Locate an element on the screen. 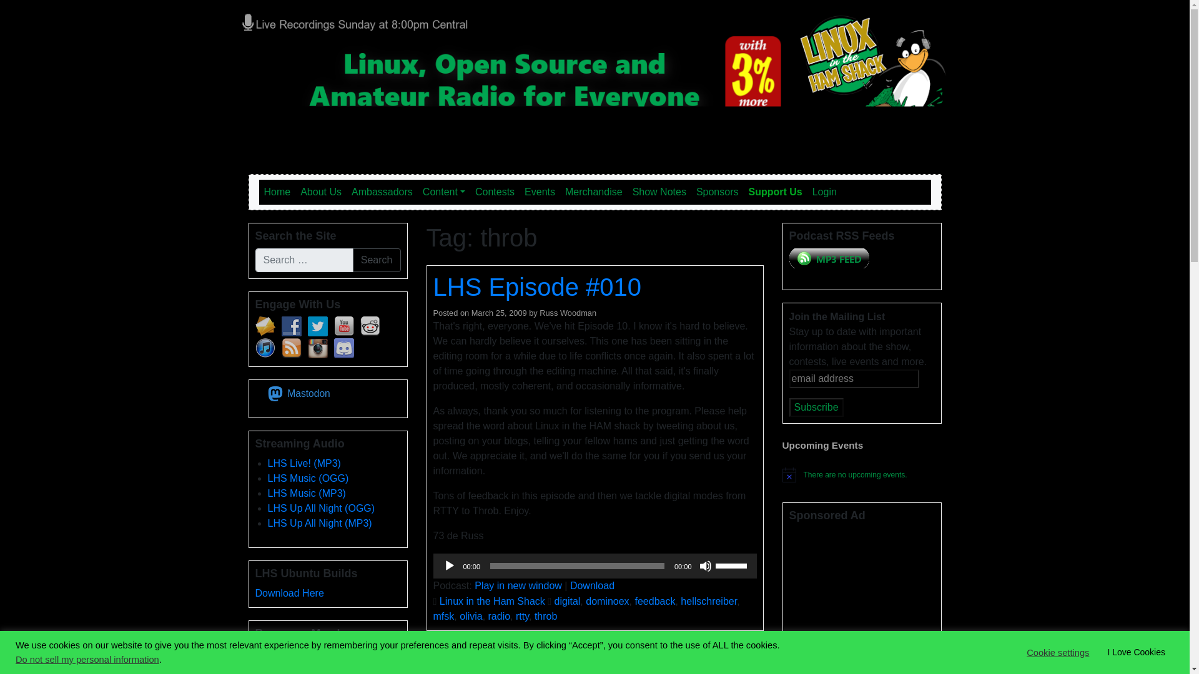 This screenshot has width=1199, height=674. Engage with us via Facebook is located at coordinates (290, 326).